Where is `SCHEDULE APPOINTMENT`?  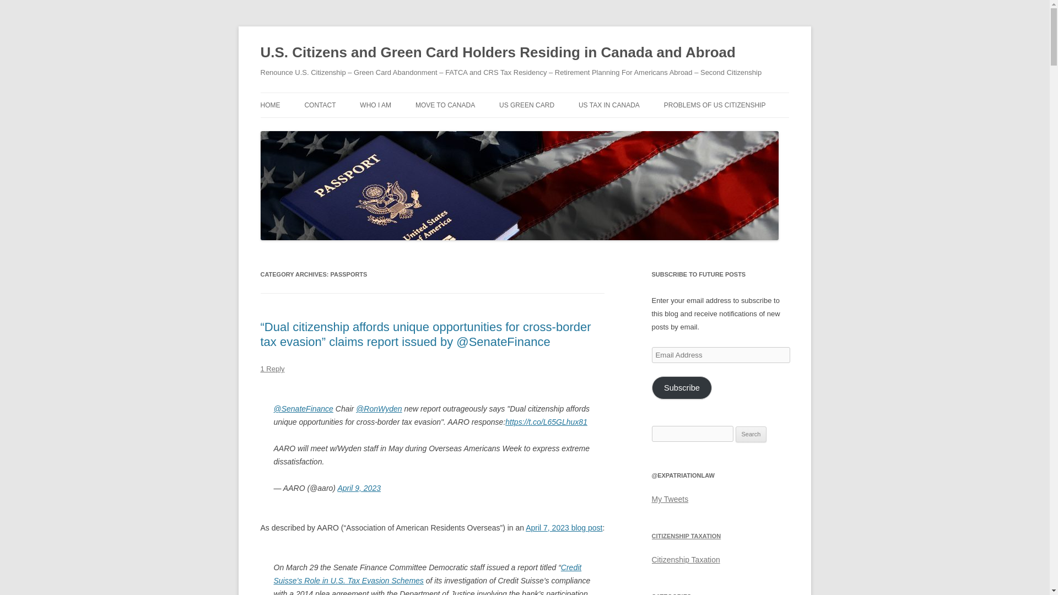
SCHEDULE APPOINTMENT is located at coordinates (359, 128).